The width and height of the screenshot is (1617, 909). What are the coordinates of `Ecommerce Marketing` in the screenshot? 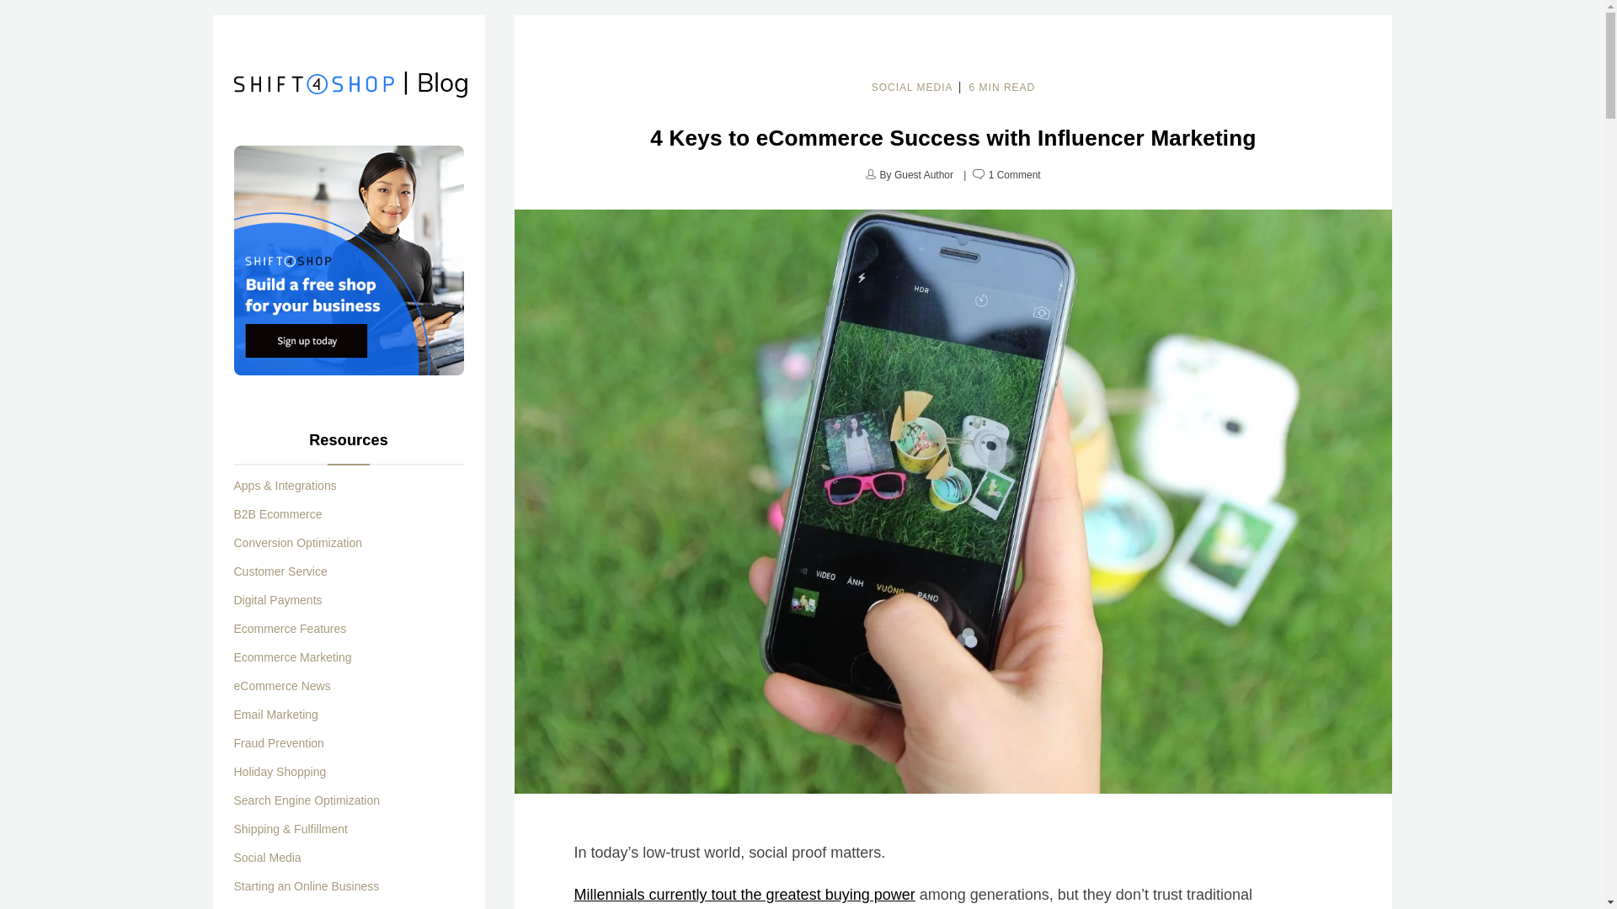 It's located at (293, 657).